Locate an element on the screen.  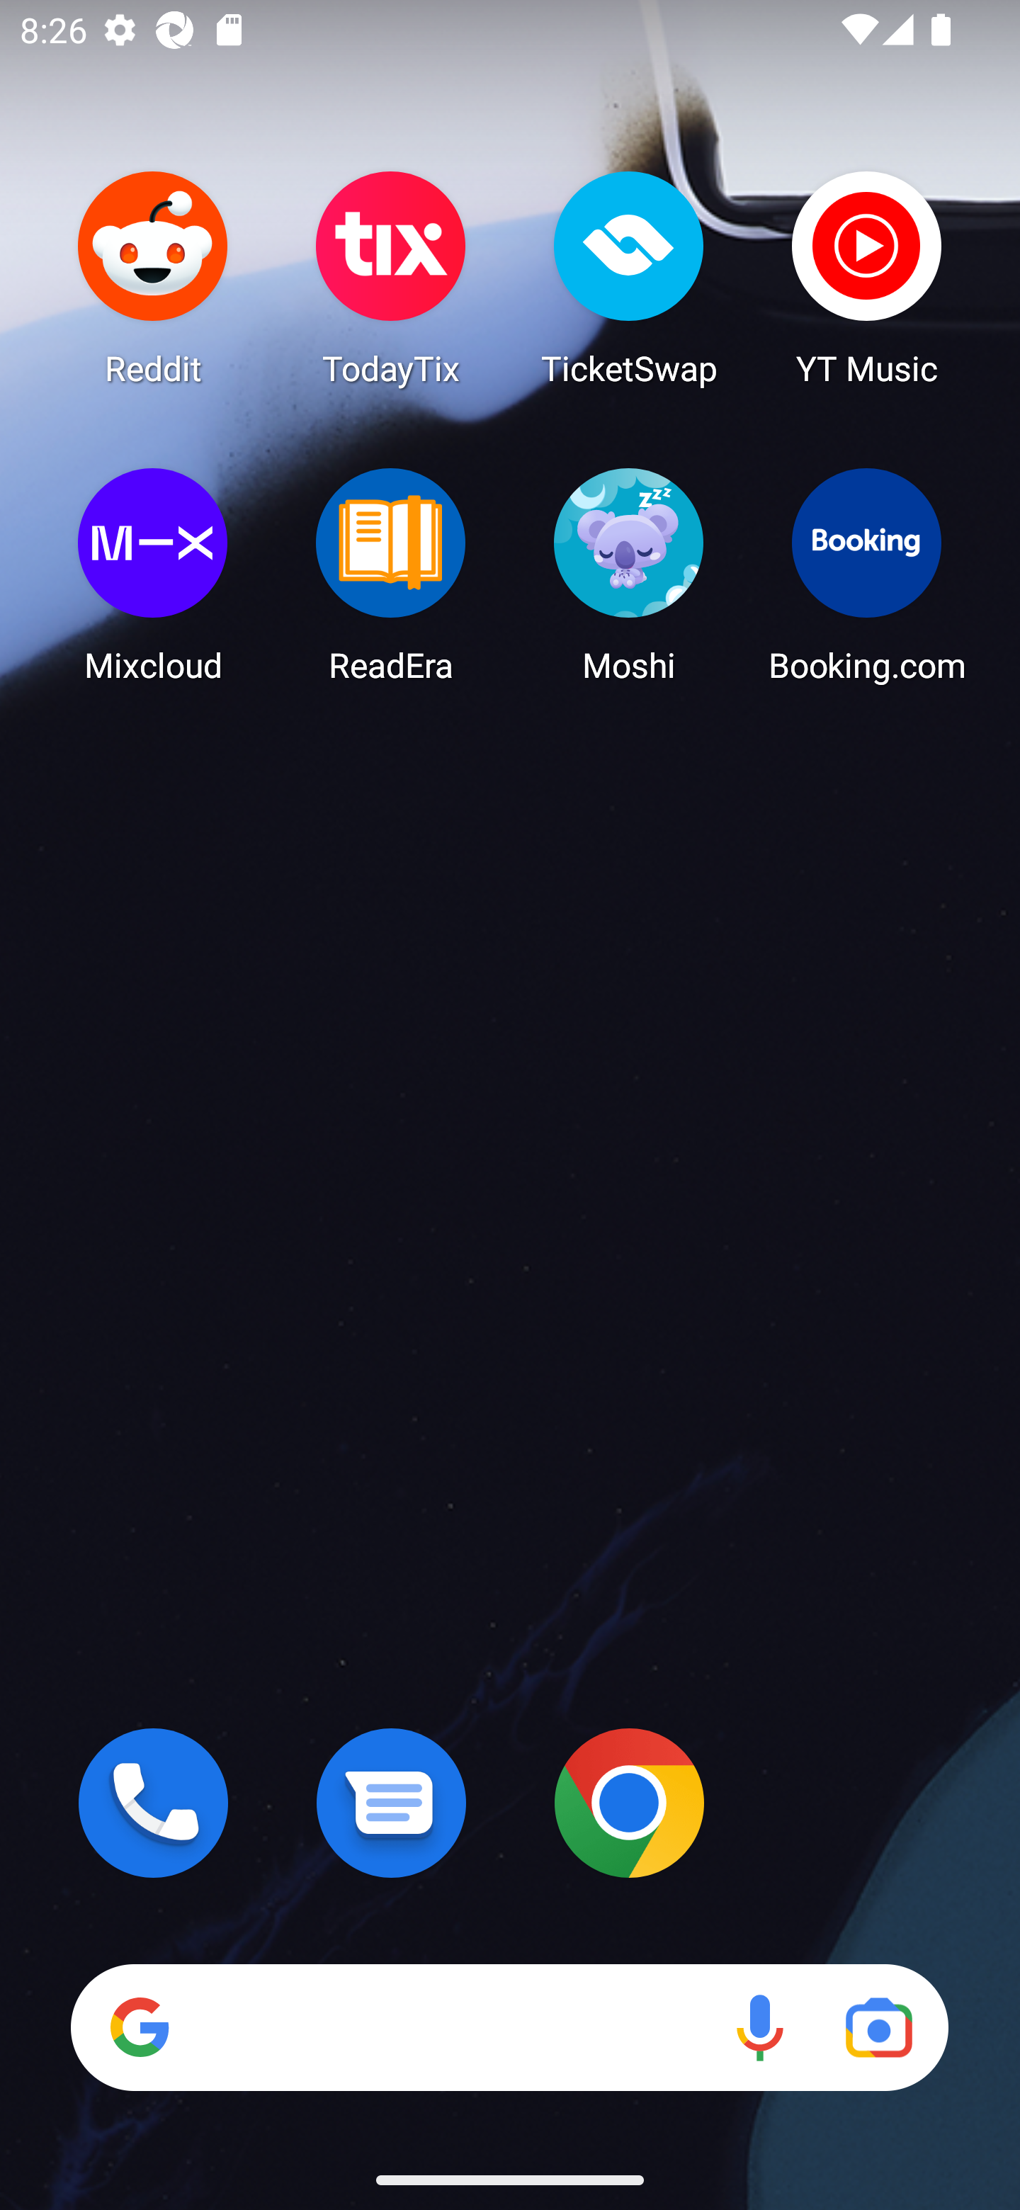
Moshi is located at coordinates (629, 574).